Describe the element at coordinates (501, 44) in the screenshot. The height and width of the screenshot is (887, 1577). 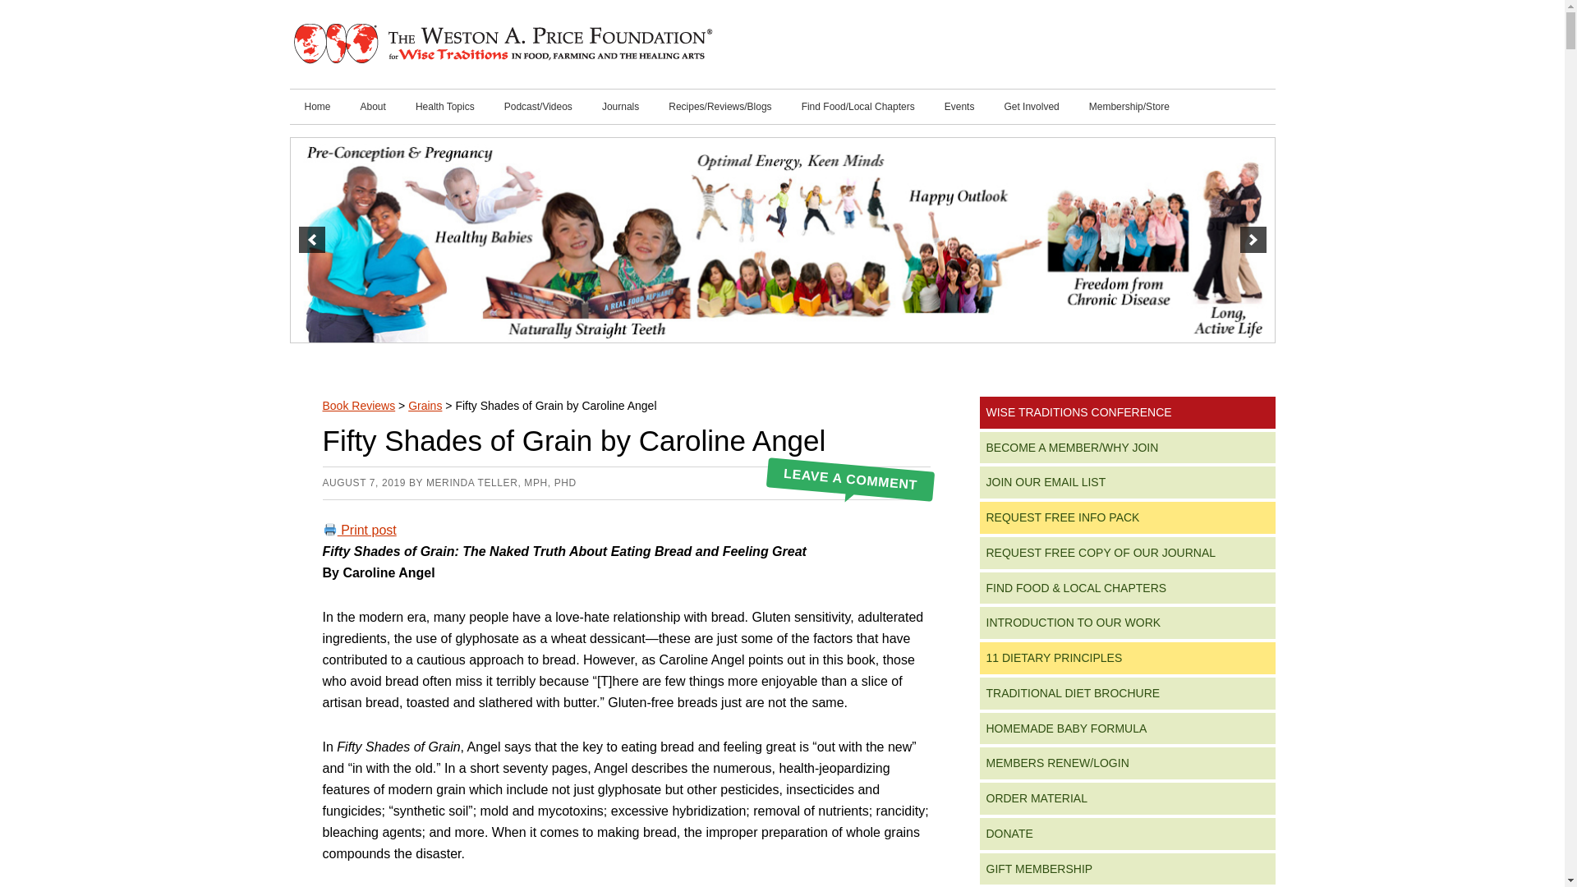
I see `The Weston A. Price Foundation` at that location.